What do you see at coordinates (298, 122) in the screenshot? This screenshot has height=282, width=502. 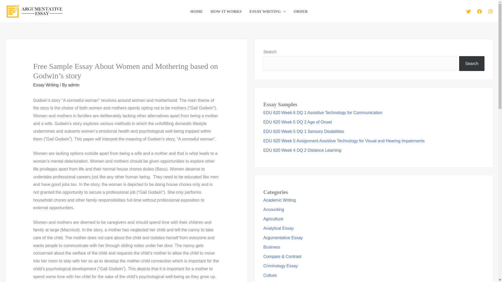 I see `EDU 620 Week 5 DQ 2 Age of Onset` at bounding box center [298, 122].